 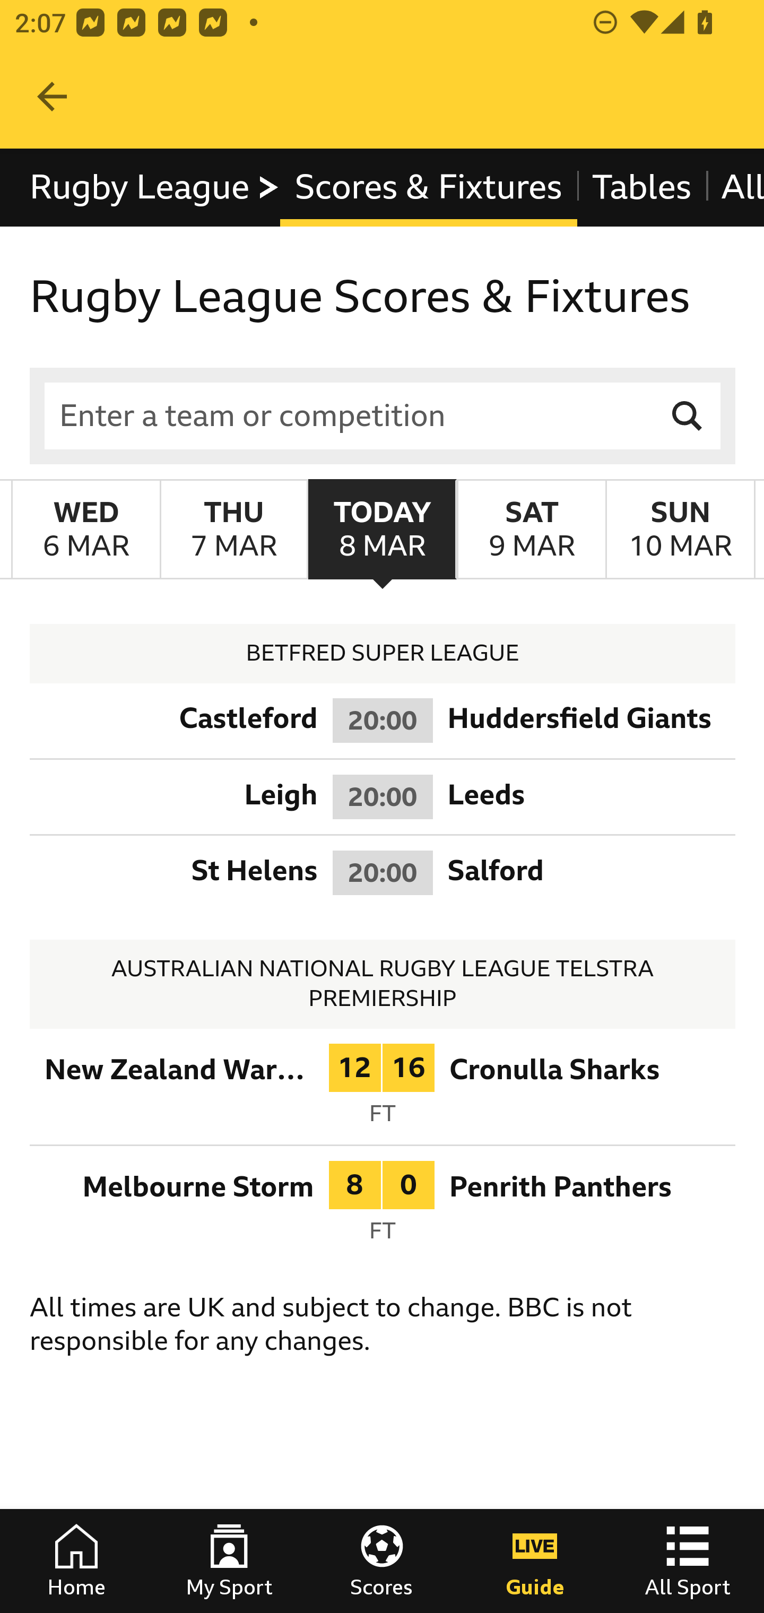 What do you see at coordinates (229, 1561) in the screenshot?
I see `My Sport` at bounding box center [229, 1561].